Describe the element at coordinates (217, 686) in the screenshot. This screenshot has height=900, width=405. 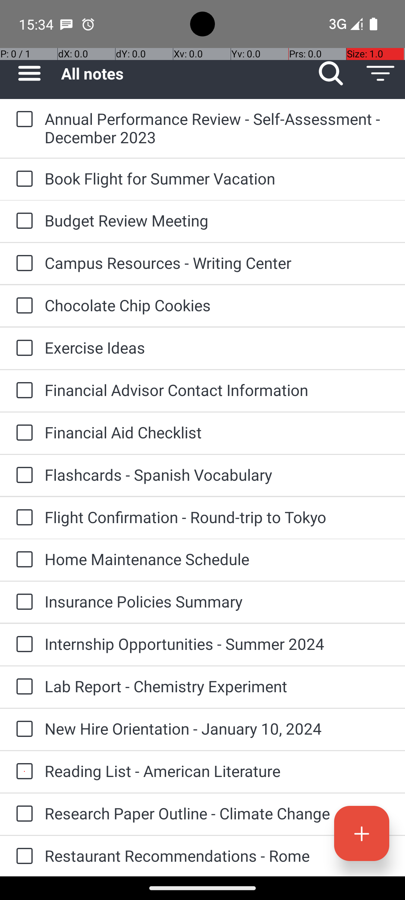
I see `Lab Report - Chemistry Experiment` at that location.